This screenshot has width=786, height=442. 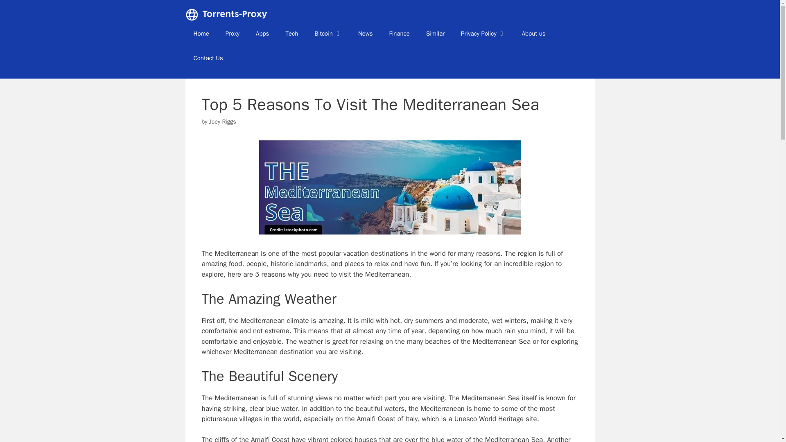 What do you see at coordinates (483, 34) in the screenshot?
I see `Privacy Policy` at bounding box center [483, 34].